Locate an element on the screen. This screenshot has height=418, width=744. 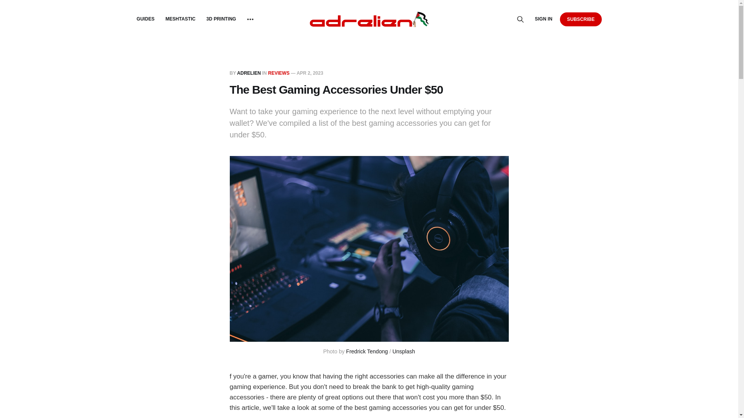
MESHTASTIC is located at coordinates (180, 19).